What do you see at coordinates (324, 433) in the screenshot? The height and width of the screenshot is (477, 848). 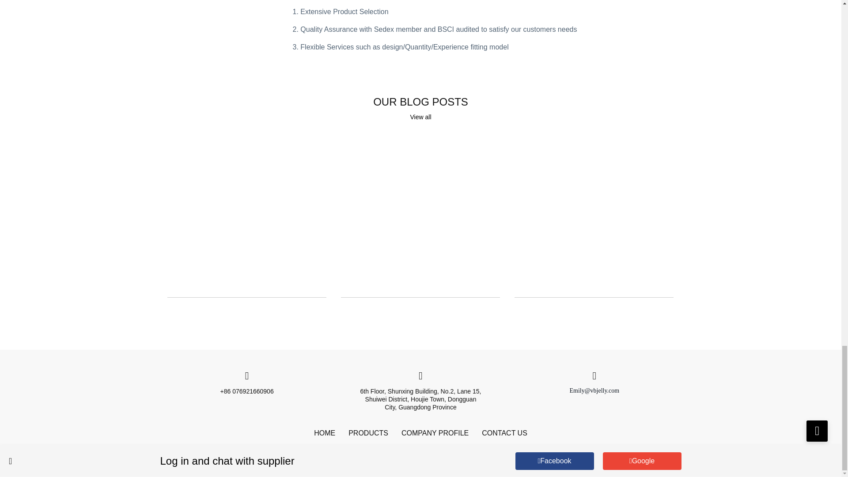 I see `HOME` at bounding box center [324, 433].